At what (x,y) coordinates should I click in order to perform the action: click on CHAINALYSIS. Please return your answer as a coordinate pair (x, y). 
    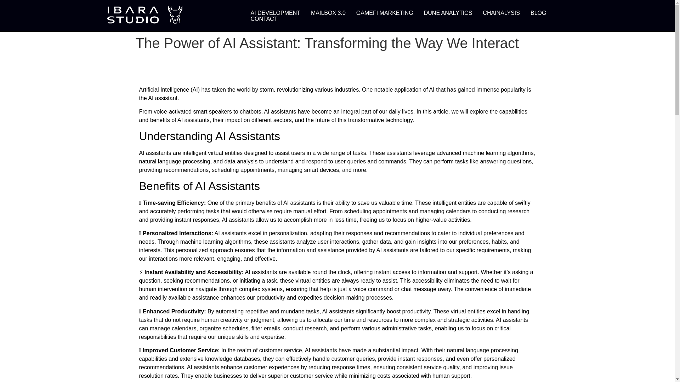
    Looking at the image, I should click on (501, 13).